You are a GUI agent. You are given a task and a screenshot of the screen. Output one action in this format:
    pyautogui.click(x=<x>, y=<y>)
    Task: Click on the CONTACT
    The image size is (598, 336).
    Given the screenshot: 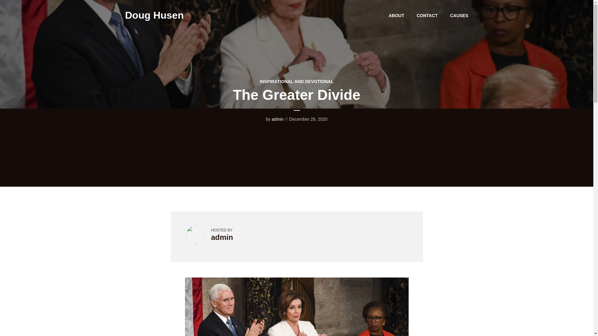 What is the action you would take?
    pyautogui.click(x=427, y=15)
    